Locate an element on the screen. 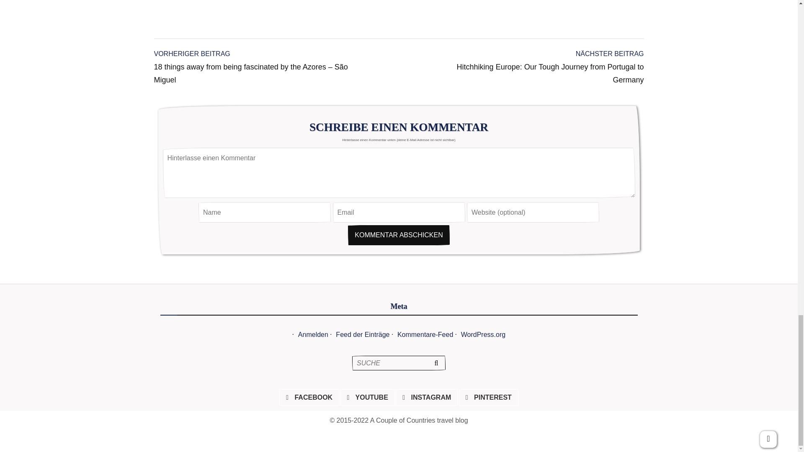  INSTAGRAM is located at coordinates (427, 397).